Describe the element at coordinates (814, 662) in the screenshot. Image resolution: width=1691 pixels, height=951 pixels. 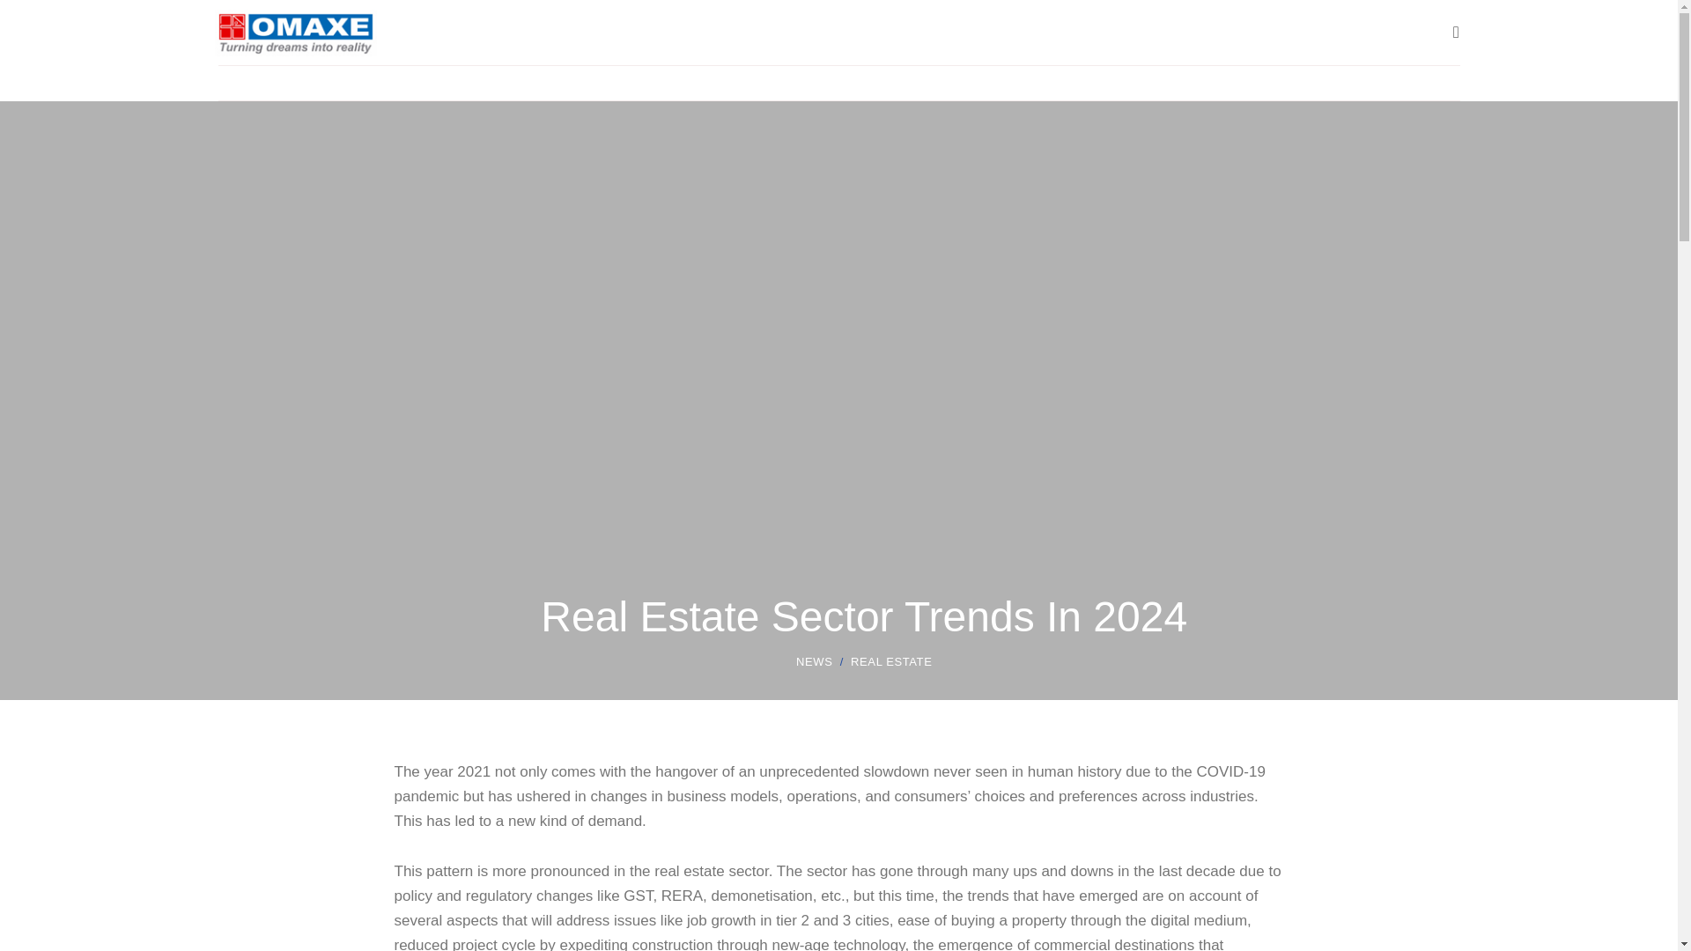
I see `NEWS` at that location.